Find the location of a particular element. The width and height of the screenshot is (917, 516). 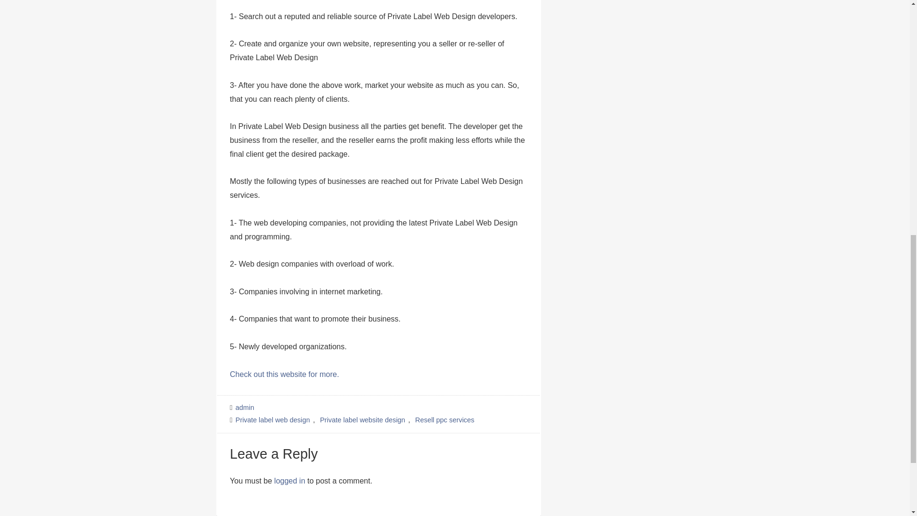

Resell ppc services is located at coordinates (445, 419).